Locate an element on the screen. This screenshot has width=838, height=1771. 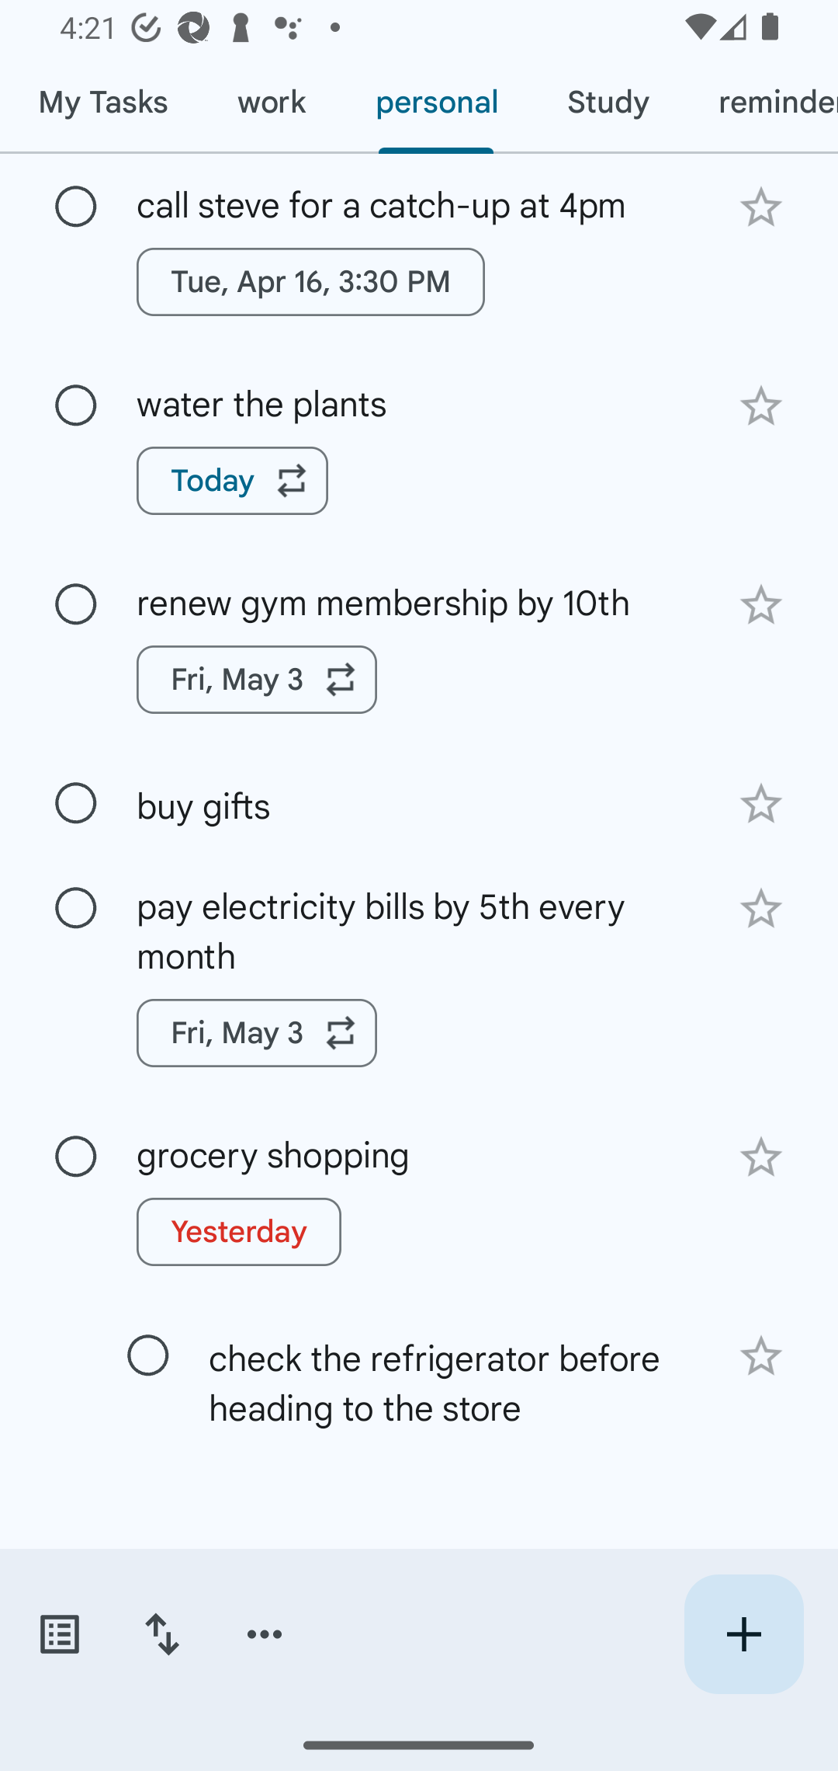
Add star is located at coordinates (760, 405).